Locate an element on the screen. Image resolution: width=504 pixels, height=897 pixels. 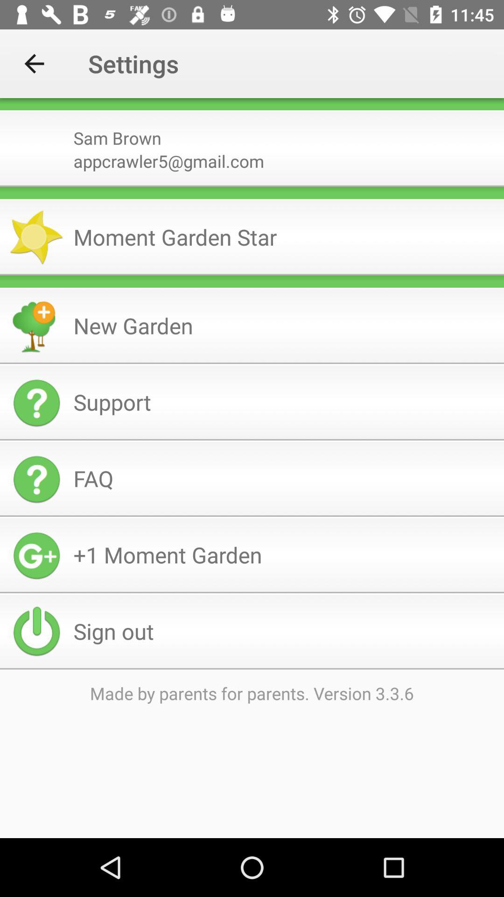
turn on item above the    icon is located at coordinates (252, 186).